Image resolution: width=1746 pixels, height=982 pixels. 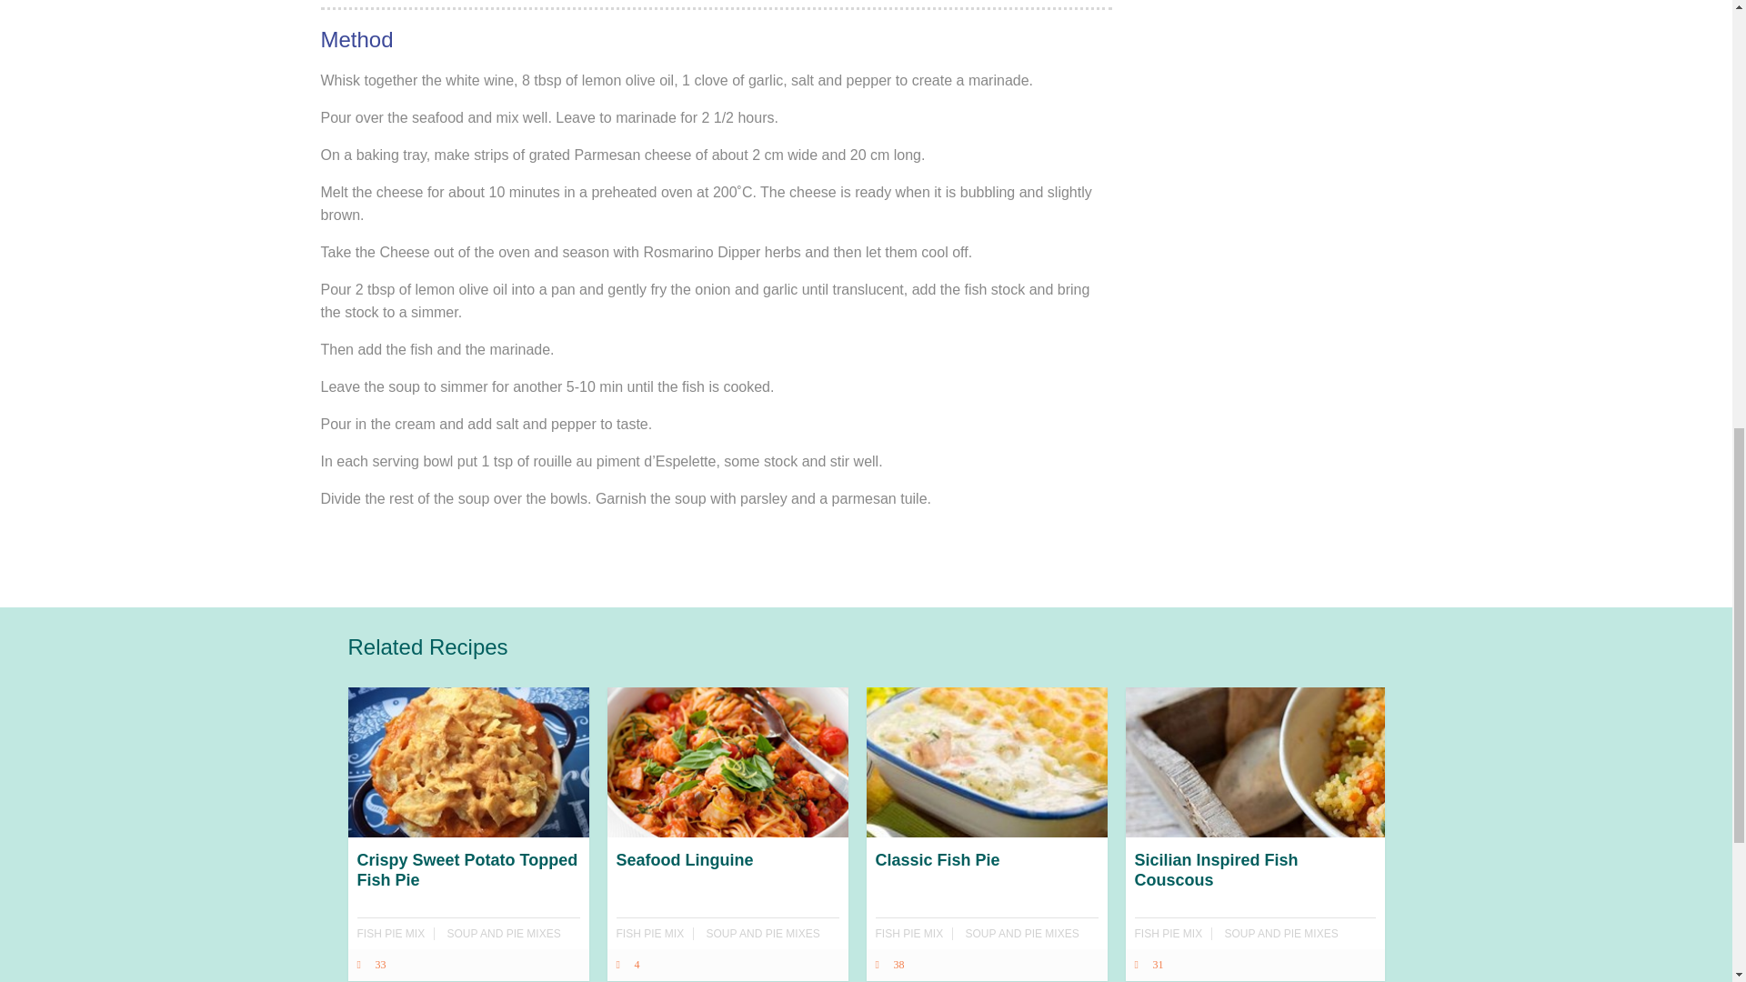 What do you see at coordinates (504, 933) in the screenshot?
I see `See more Soup and Pie mixes recipes` at bounding box center [504, 933].